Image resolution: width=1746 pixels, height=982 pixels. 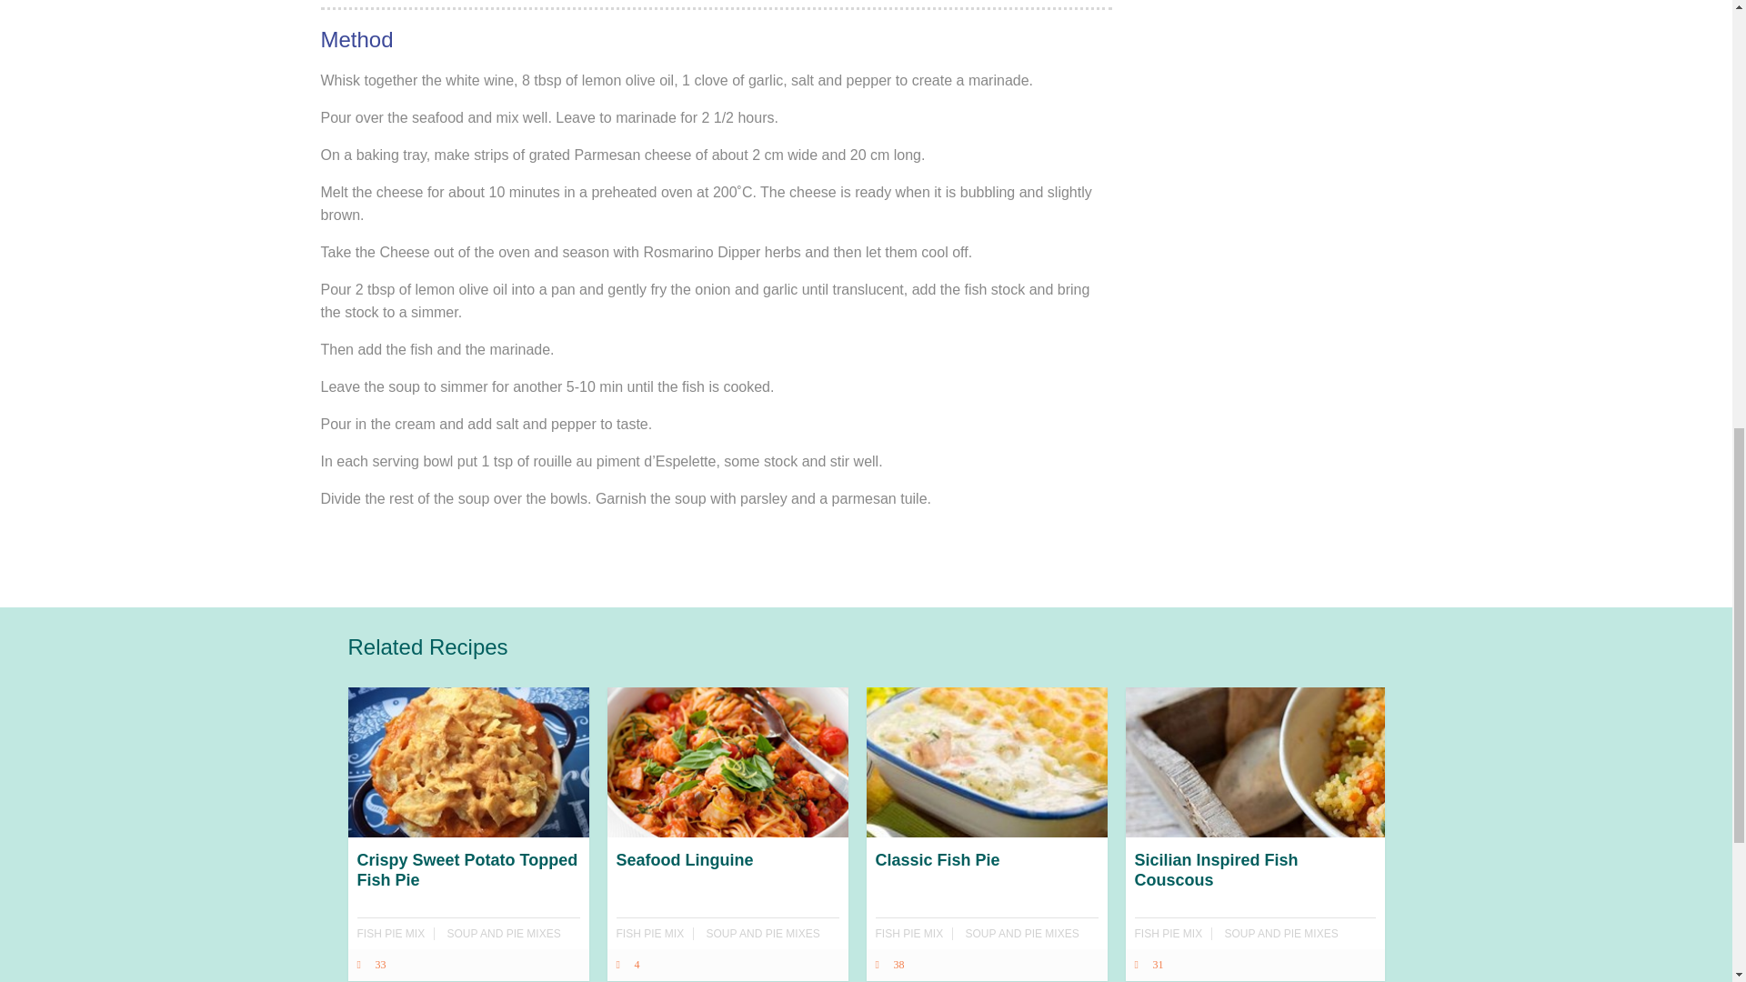 What do you see at coordinates (504, 933) in the screenshot?
I see `See more Soup and Pie mixes recipes` at bounding box center [504, 933].